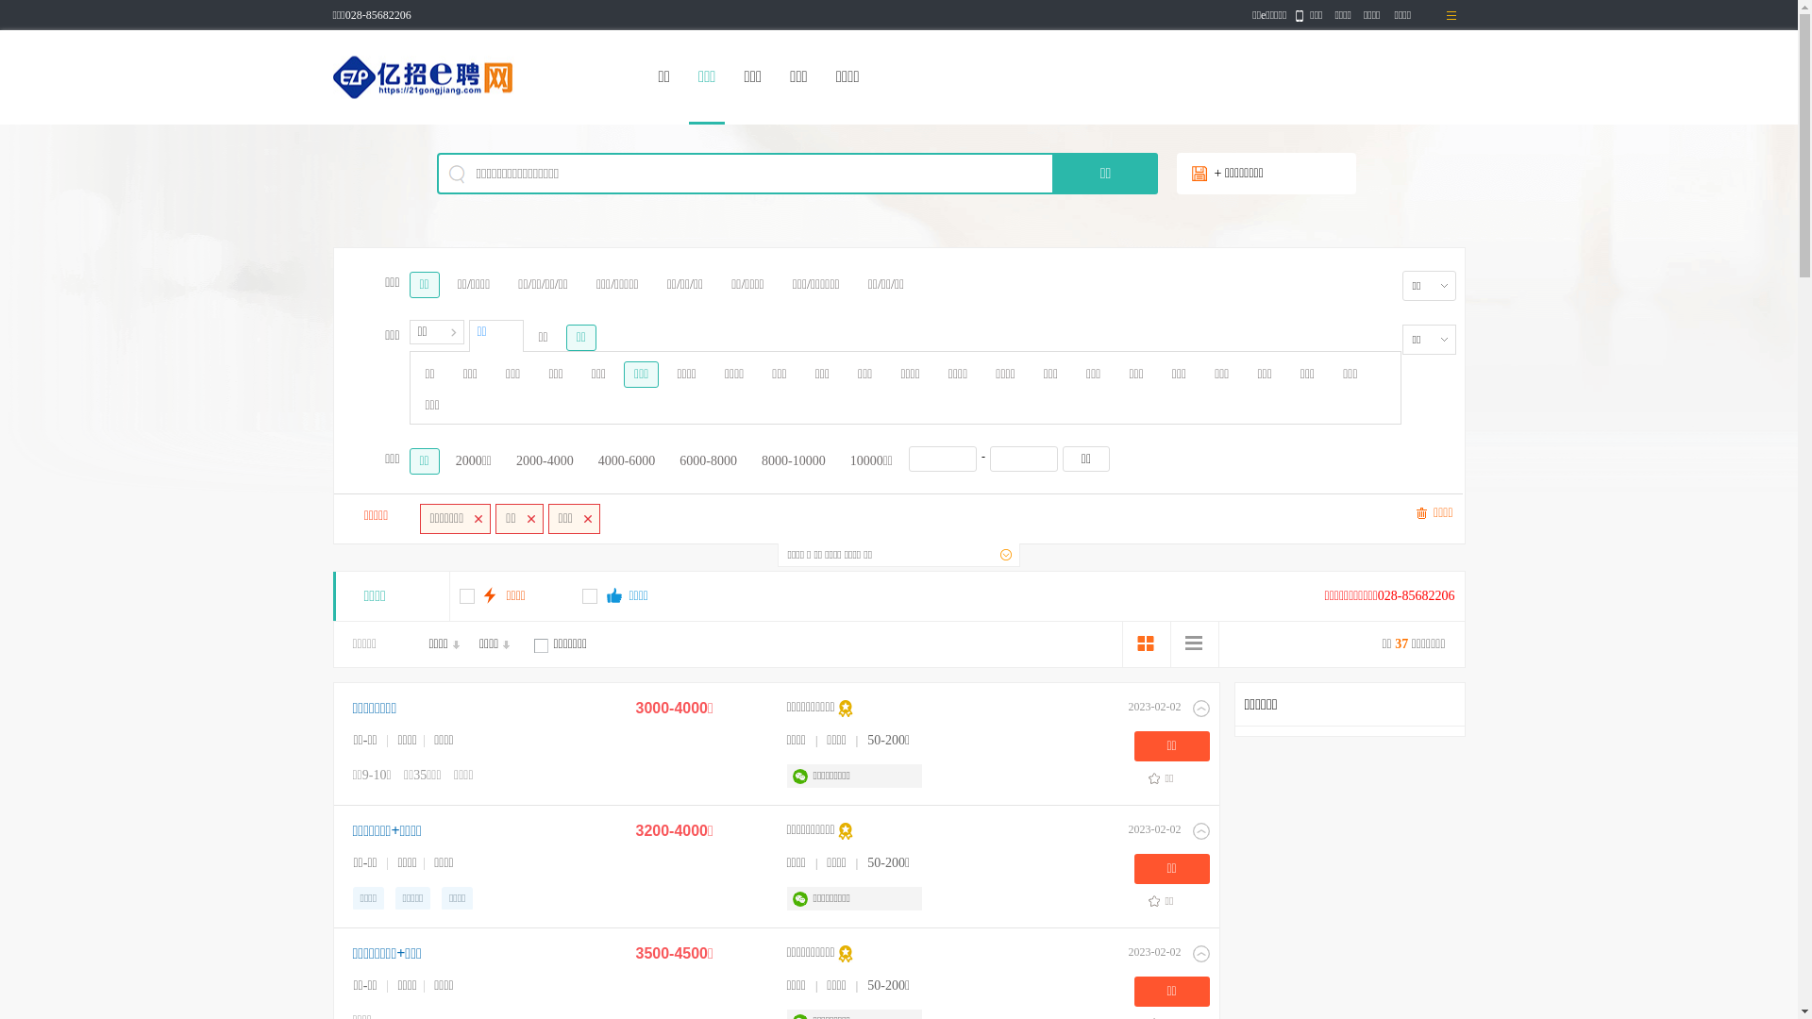 The height and width of the screenshot is (1019, 1812). I want to click on 6000-8000, so click(708, 461).